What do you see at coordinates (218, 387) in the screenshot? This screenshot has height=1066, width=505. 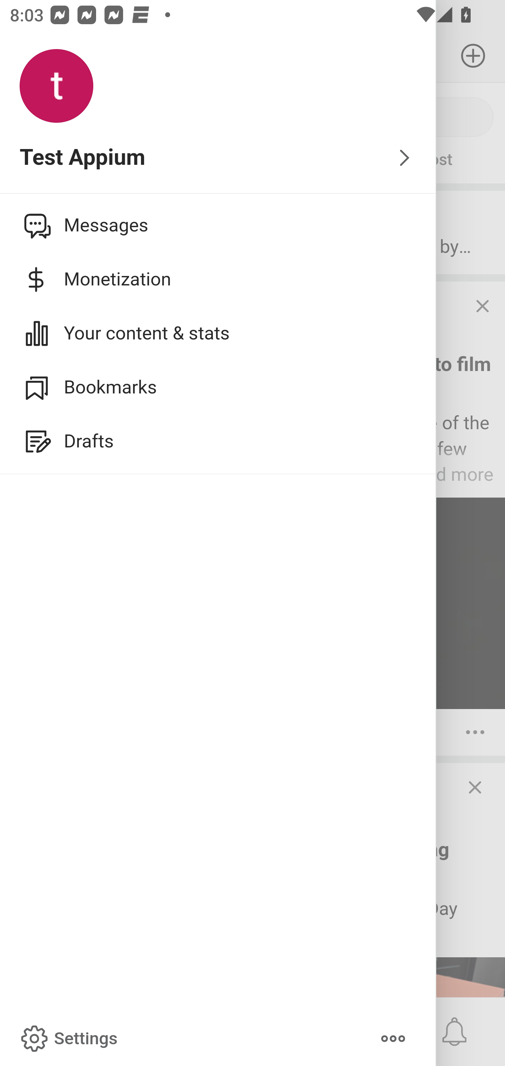 I see `Bookmarks` at bounding box center [218, 387].